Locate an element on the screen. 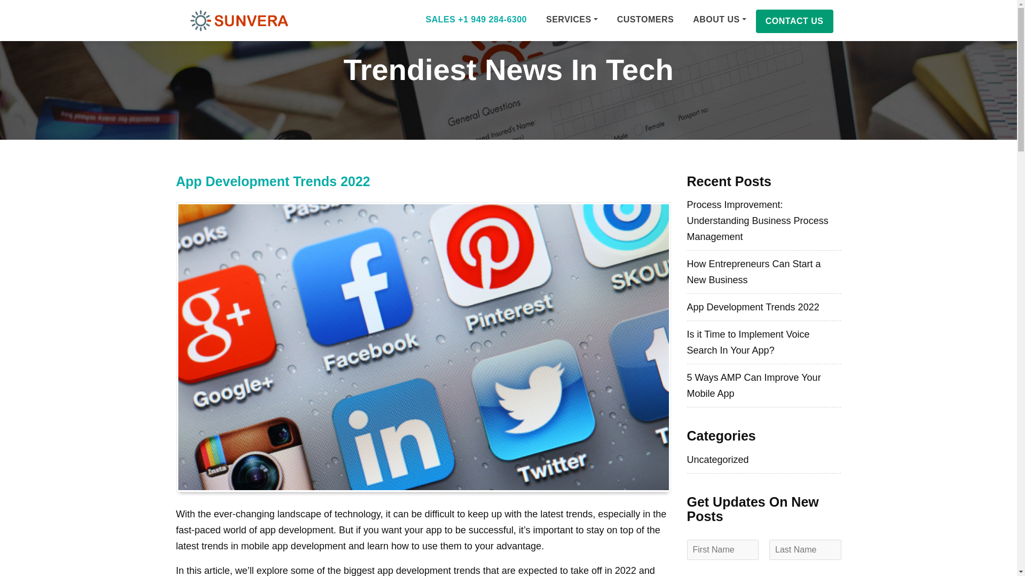 The height and width of the screenshot is (576, 1025). SERVICES is located at coordinates (572, 19).